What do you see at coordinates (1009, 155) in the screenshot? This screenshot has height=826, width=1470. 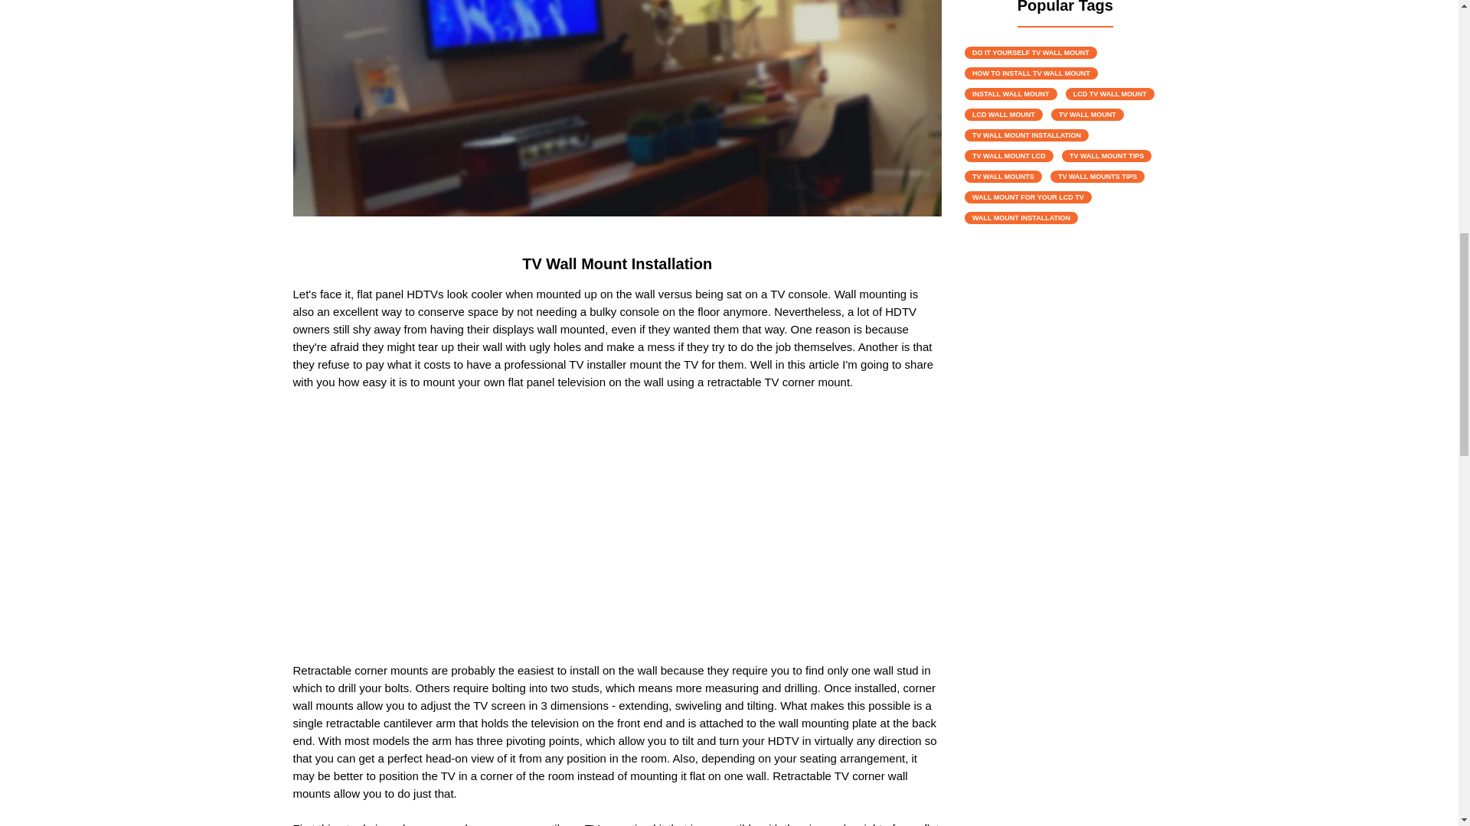 I see `Narrow search to articles also having tag tv wall mount lcd` at bounding box center [1009, 155].